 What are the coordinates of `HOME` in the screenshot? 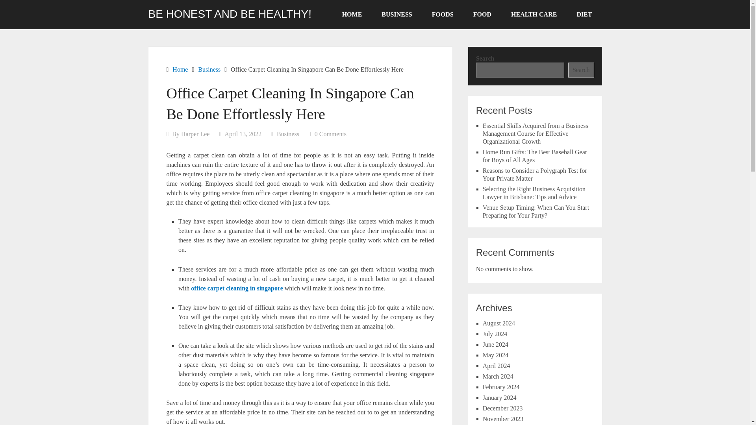 It's located at (352, 15).